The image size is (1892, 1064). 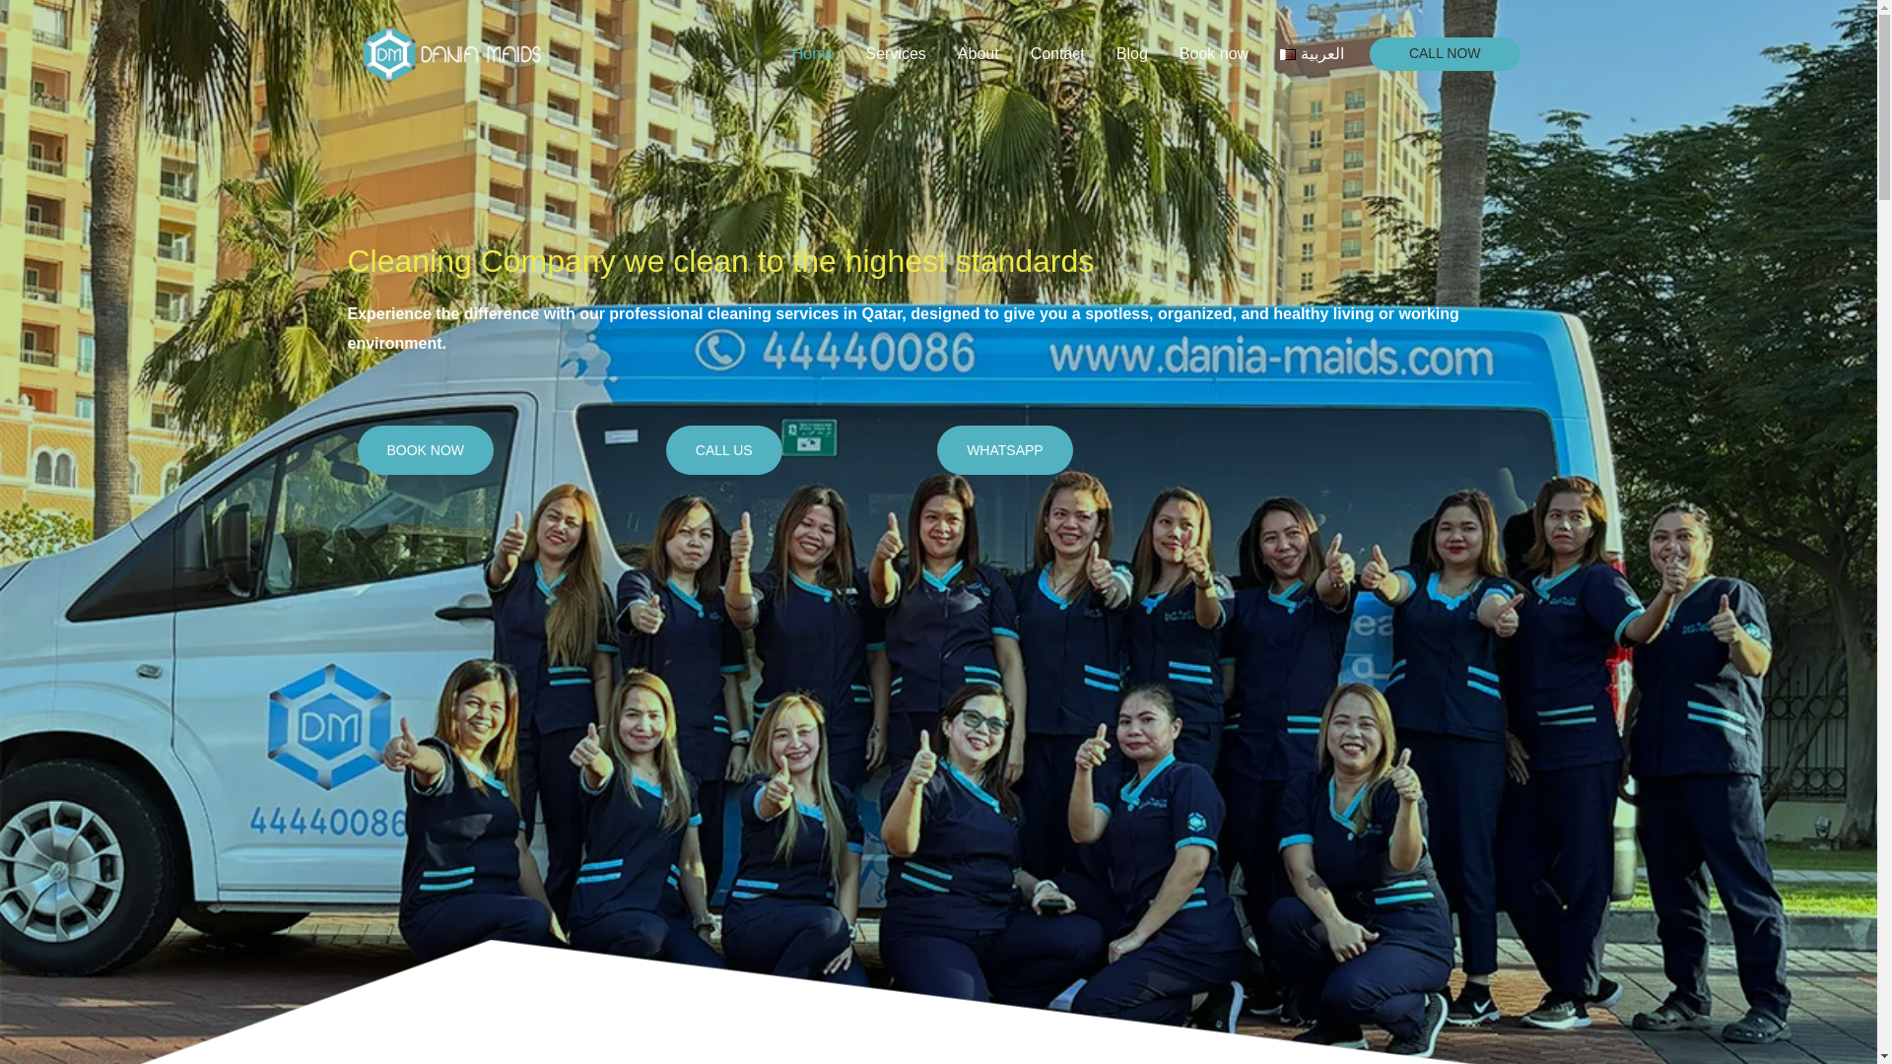 I want to click on CALL NOW, so click(x=1445, y=53).